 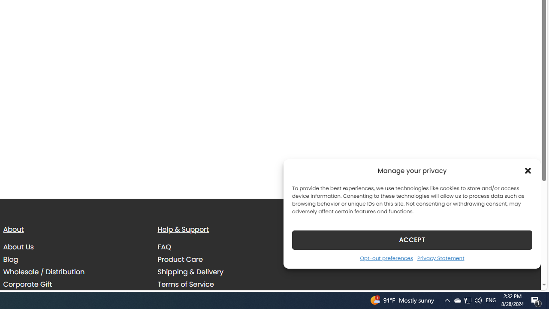 I want to click on Corporate Gift, so click(x=27, y=284).